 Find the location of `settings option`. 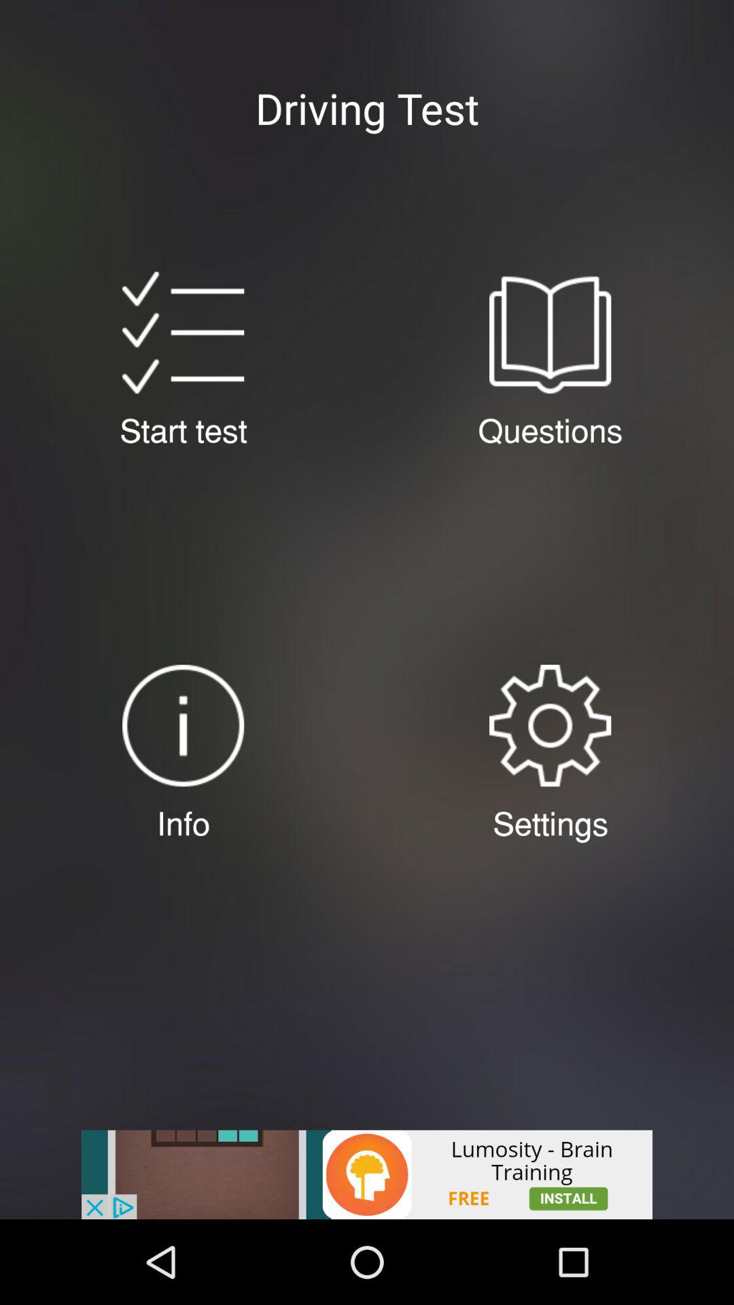

settings option is located at coordinates (550, 726).